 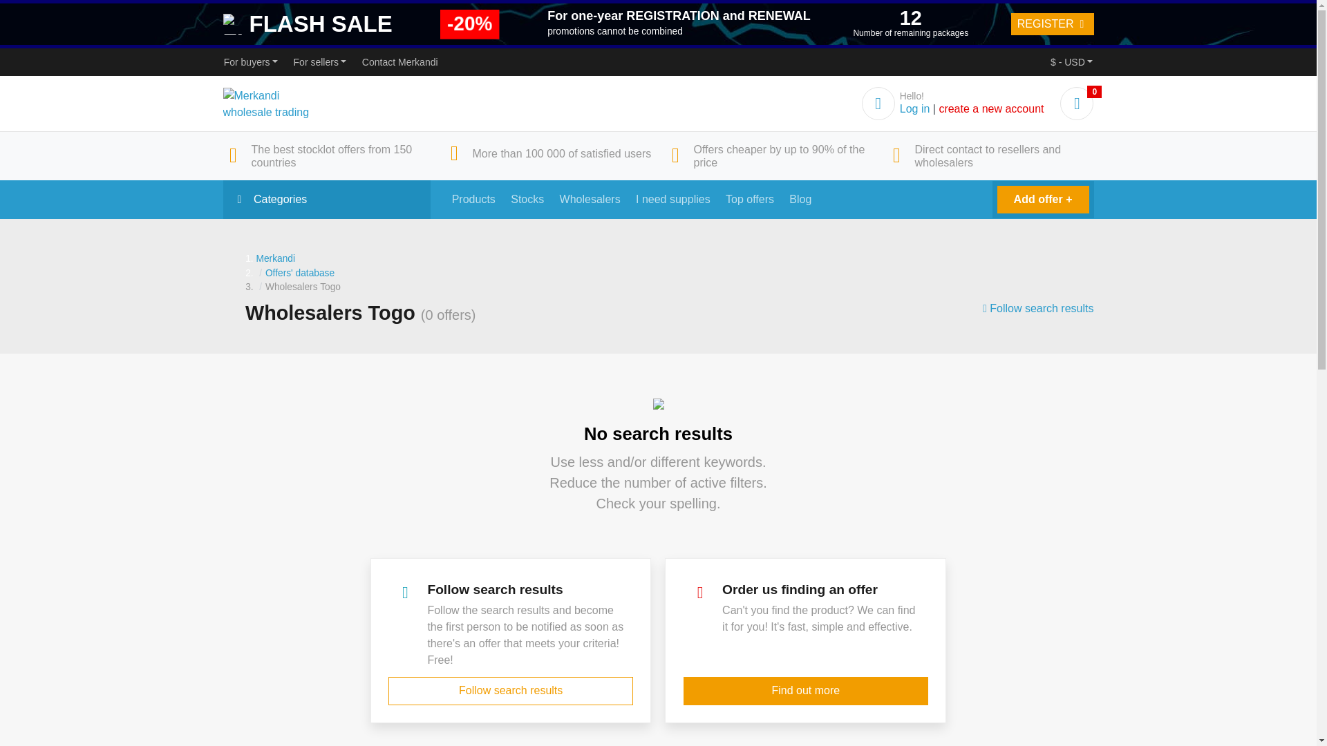 What do you see at coordinates (399, 62) in the screenshot?
I see `Contact Merkandi` at bounding box center [399, 62].